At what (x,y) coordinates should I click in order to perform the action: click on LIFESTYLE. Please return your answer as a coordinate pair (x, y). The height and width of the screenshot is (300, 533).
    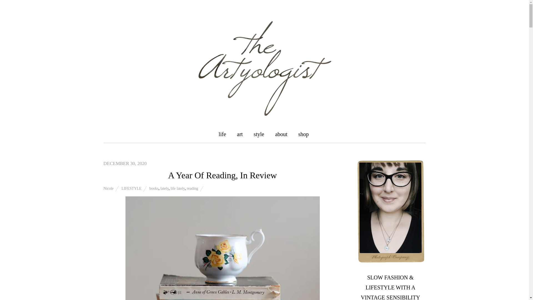
    Looking at the image, I should click on (132, 188).